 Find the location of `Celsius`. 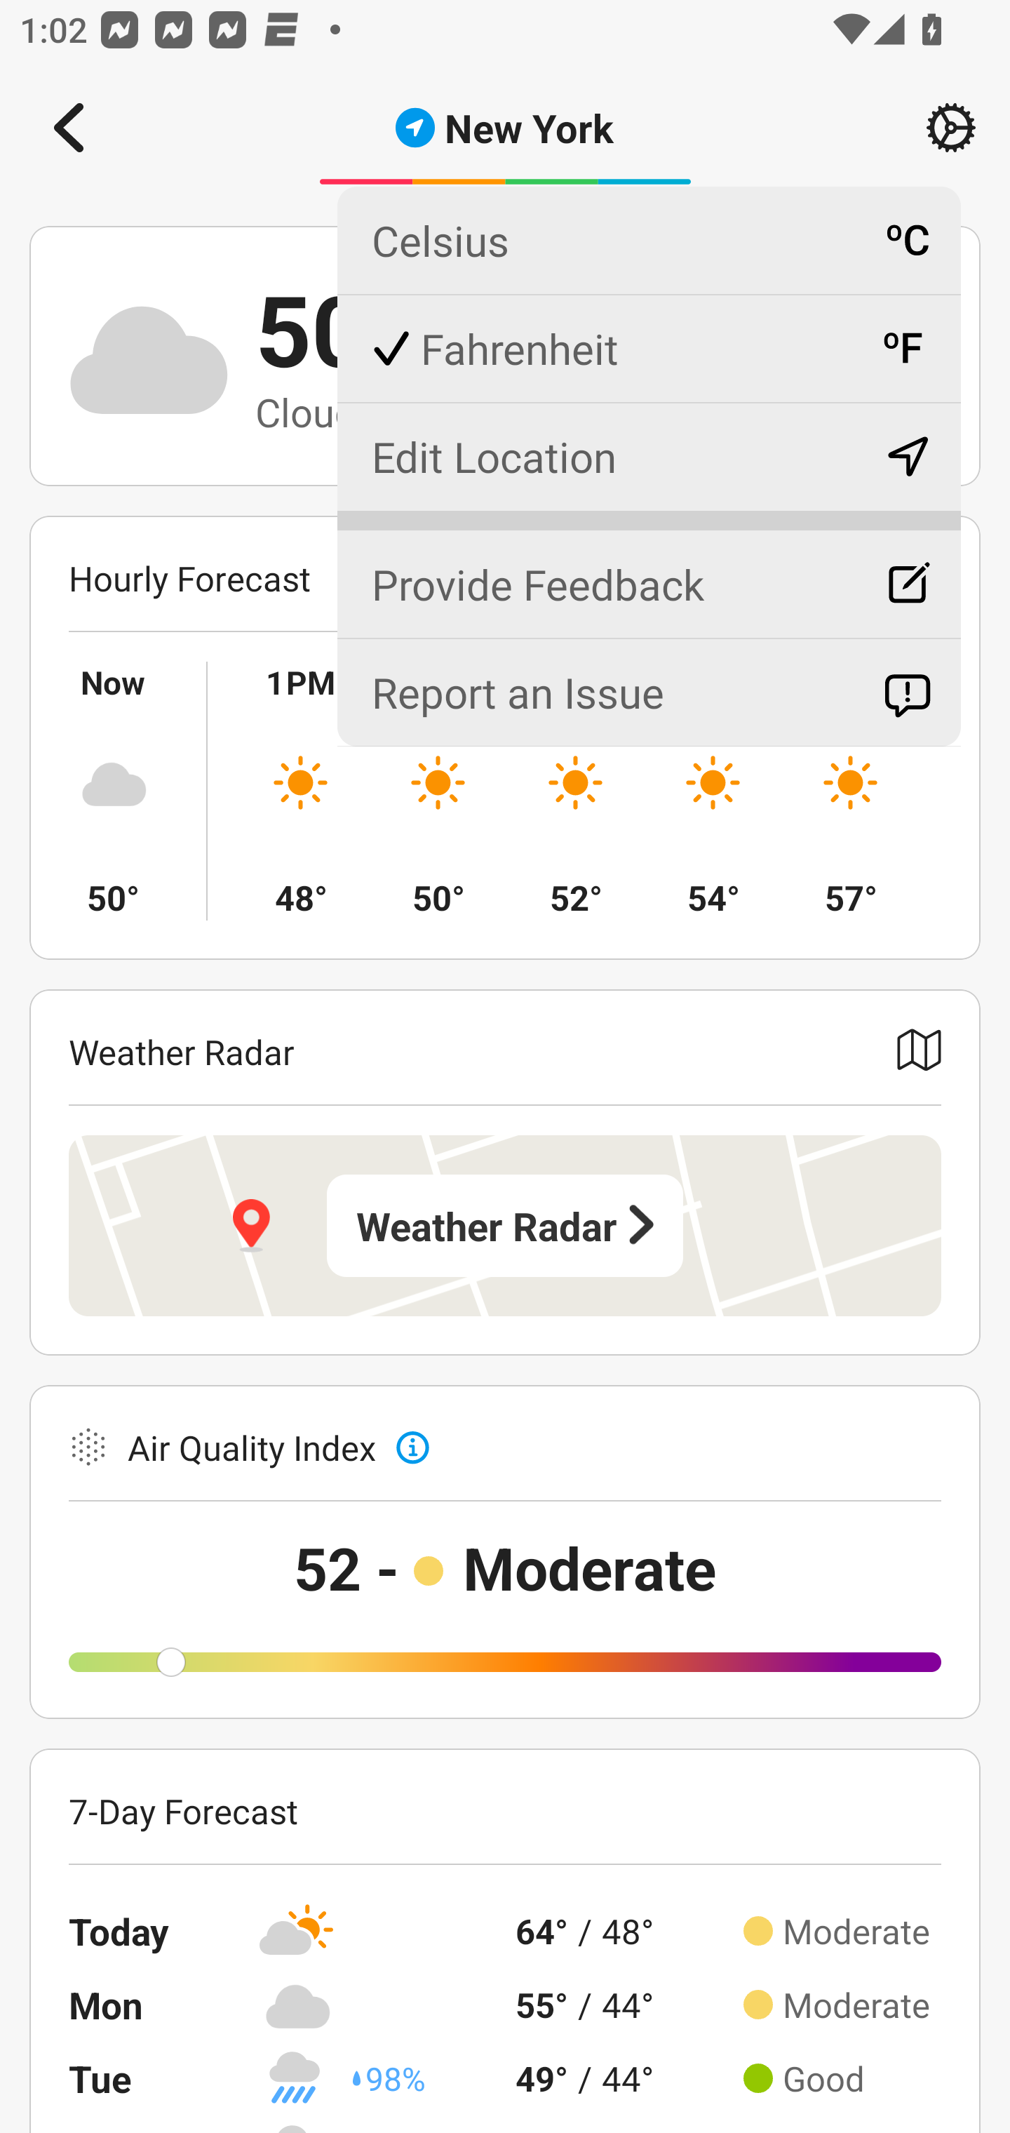

Celsius is located at coordinates (648, 241).